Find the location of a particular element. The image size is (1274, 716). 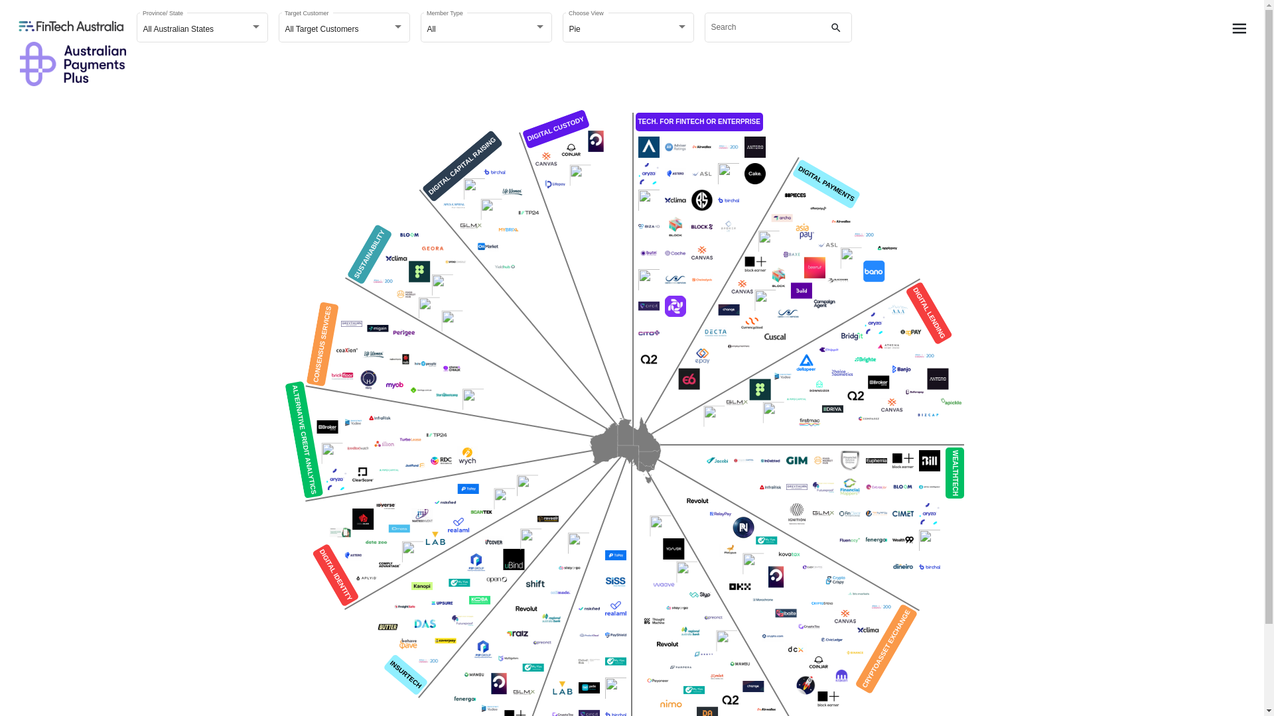

Thought Machine is located at coordinates (654, 621).